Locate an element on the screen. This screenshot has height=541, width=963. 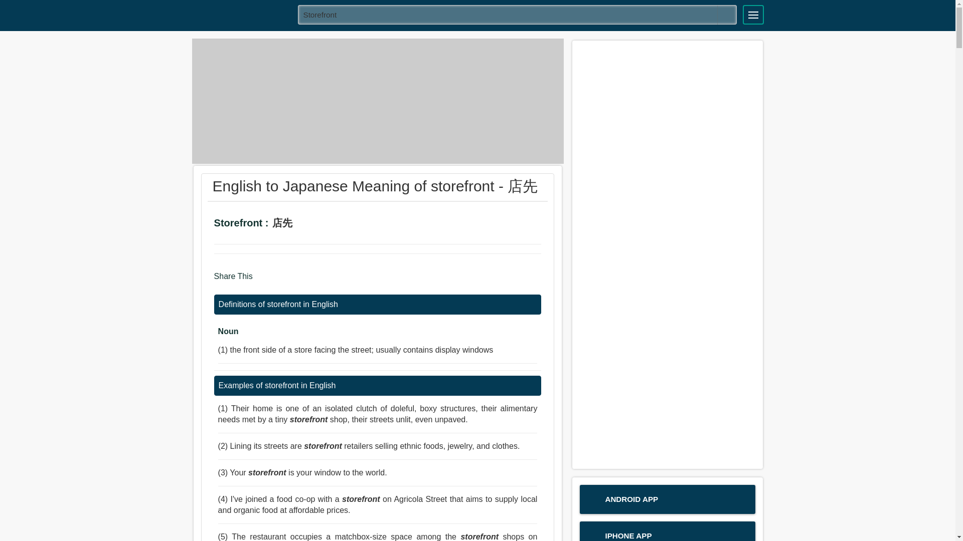
storefront is located at coordinates (518, 14).